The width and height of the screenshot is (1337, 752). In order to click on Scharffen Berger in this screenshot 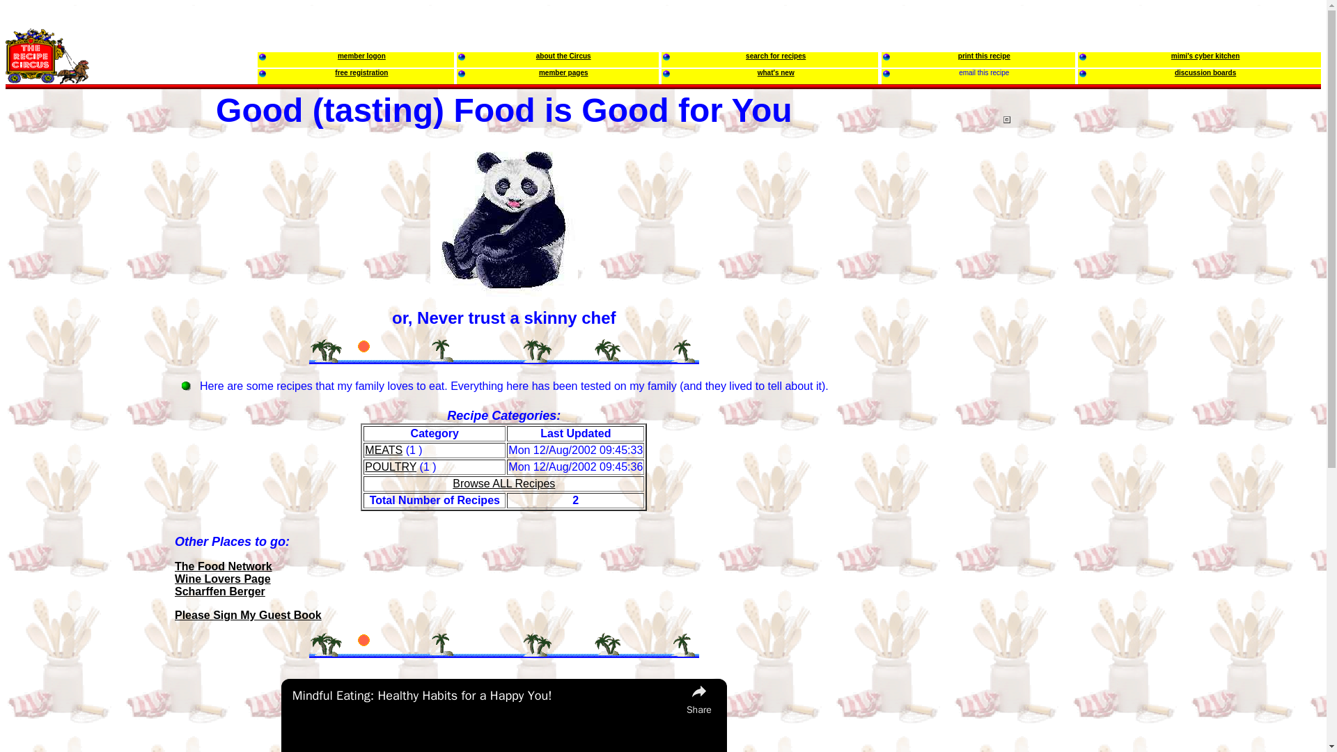, I will do `click(220, 591)`.